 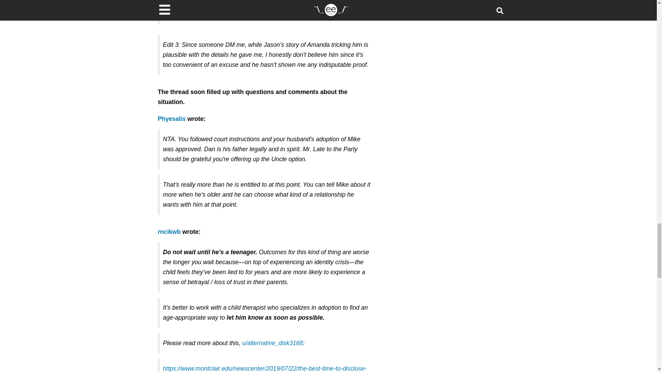 What do you see at coordinates (172, 118) in the screenshot?
I see `Phyesalis` at bounding box center [172, 118].